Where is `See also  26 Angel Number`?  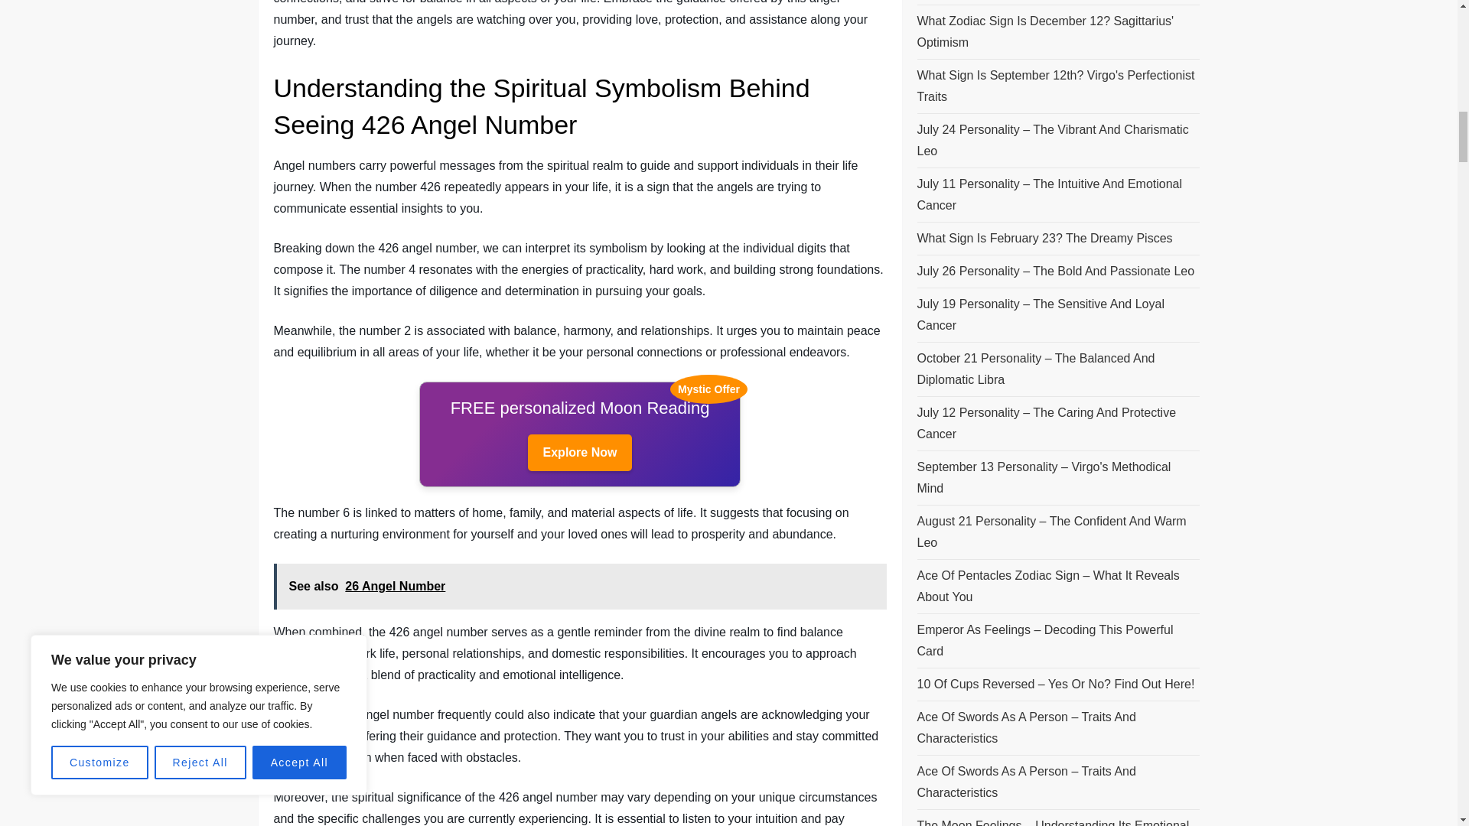 See also  26 Angel Number is located at coordinates (580, 586).